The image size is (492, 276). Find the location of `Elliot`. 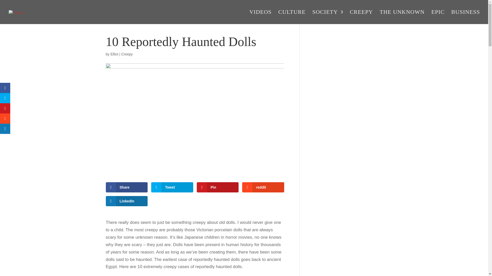

Elliot is located at coordinates (114, 54).